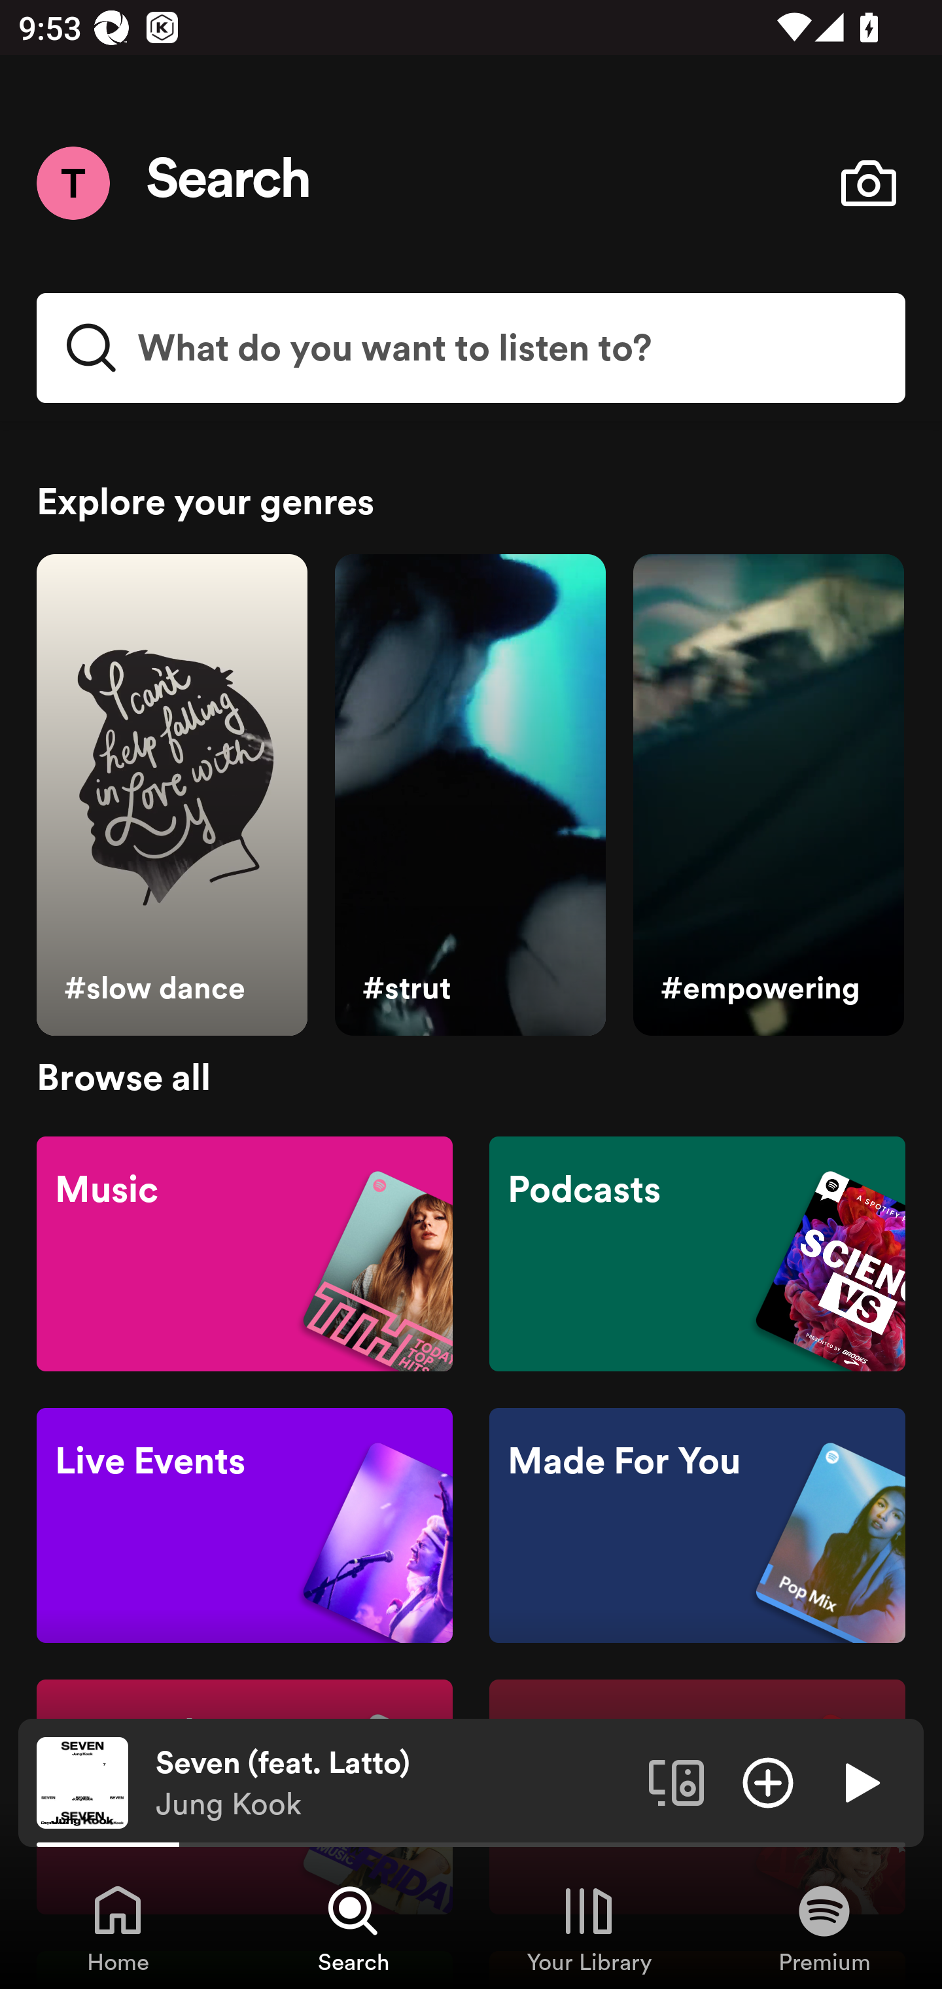  What do you see at coordinates (697, 1526) in the screenshot?
I see `Made For You` at bounding box center [697, 1526].